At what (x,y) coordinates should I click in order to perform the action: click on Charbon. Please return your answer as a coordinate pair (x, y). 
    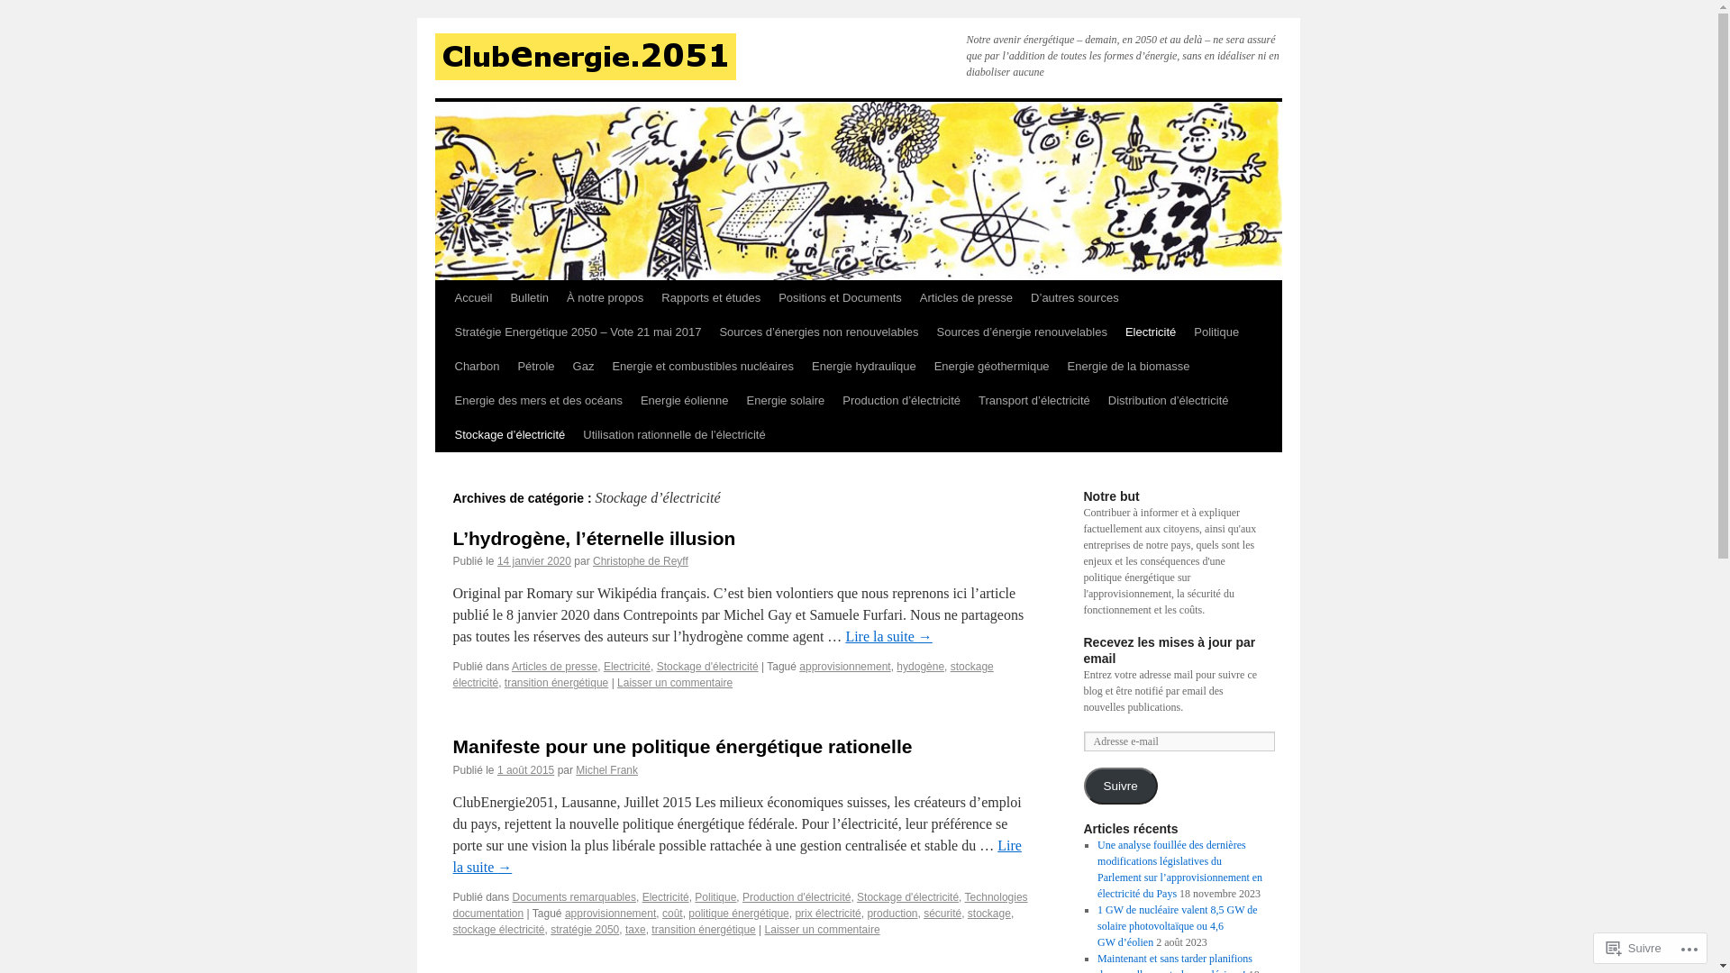
    Looking at the image, I should click on (476, 367).